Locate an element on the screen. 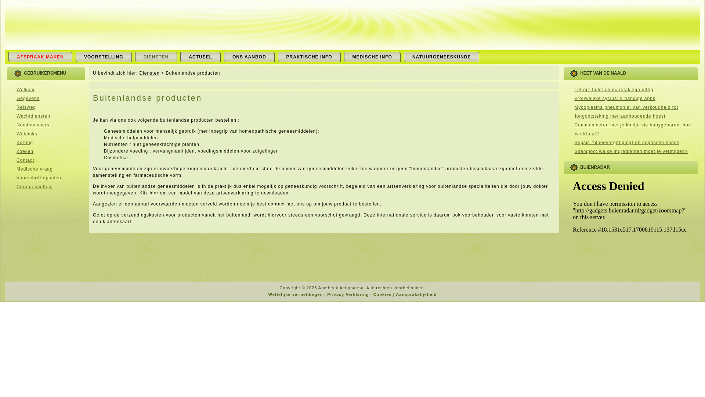  Voorschrift opladen is located at coordinates (39, 178).